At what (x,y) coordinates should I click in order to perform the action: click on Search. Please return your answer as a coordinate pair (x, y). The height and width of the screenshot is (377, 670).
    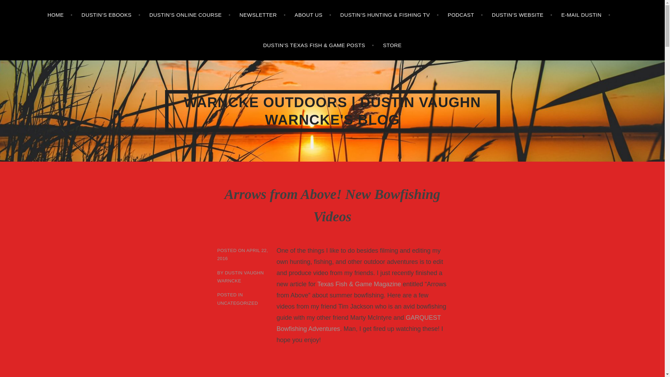
    Looking at the image, I should click on (20, 7).